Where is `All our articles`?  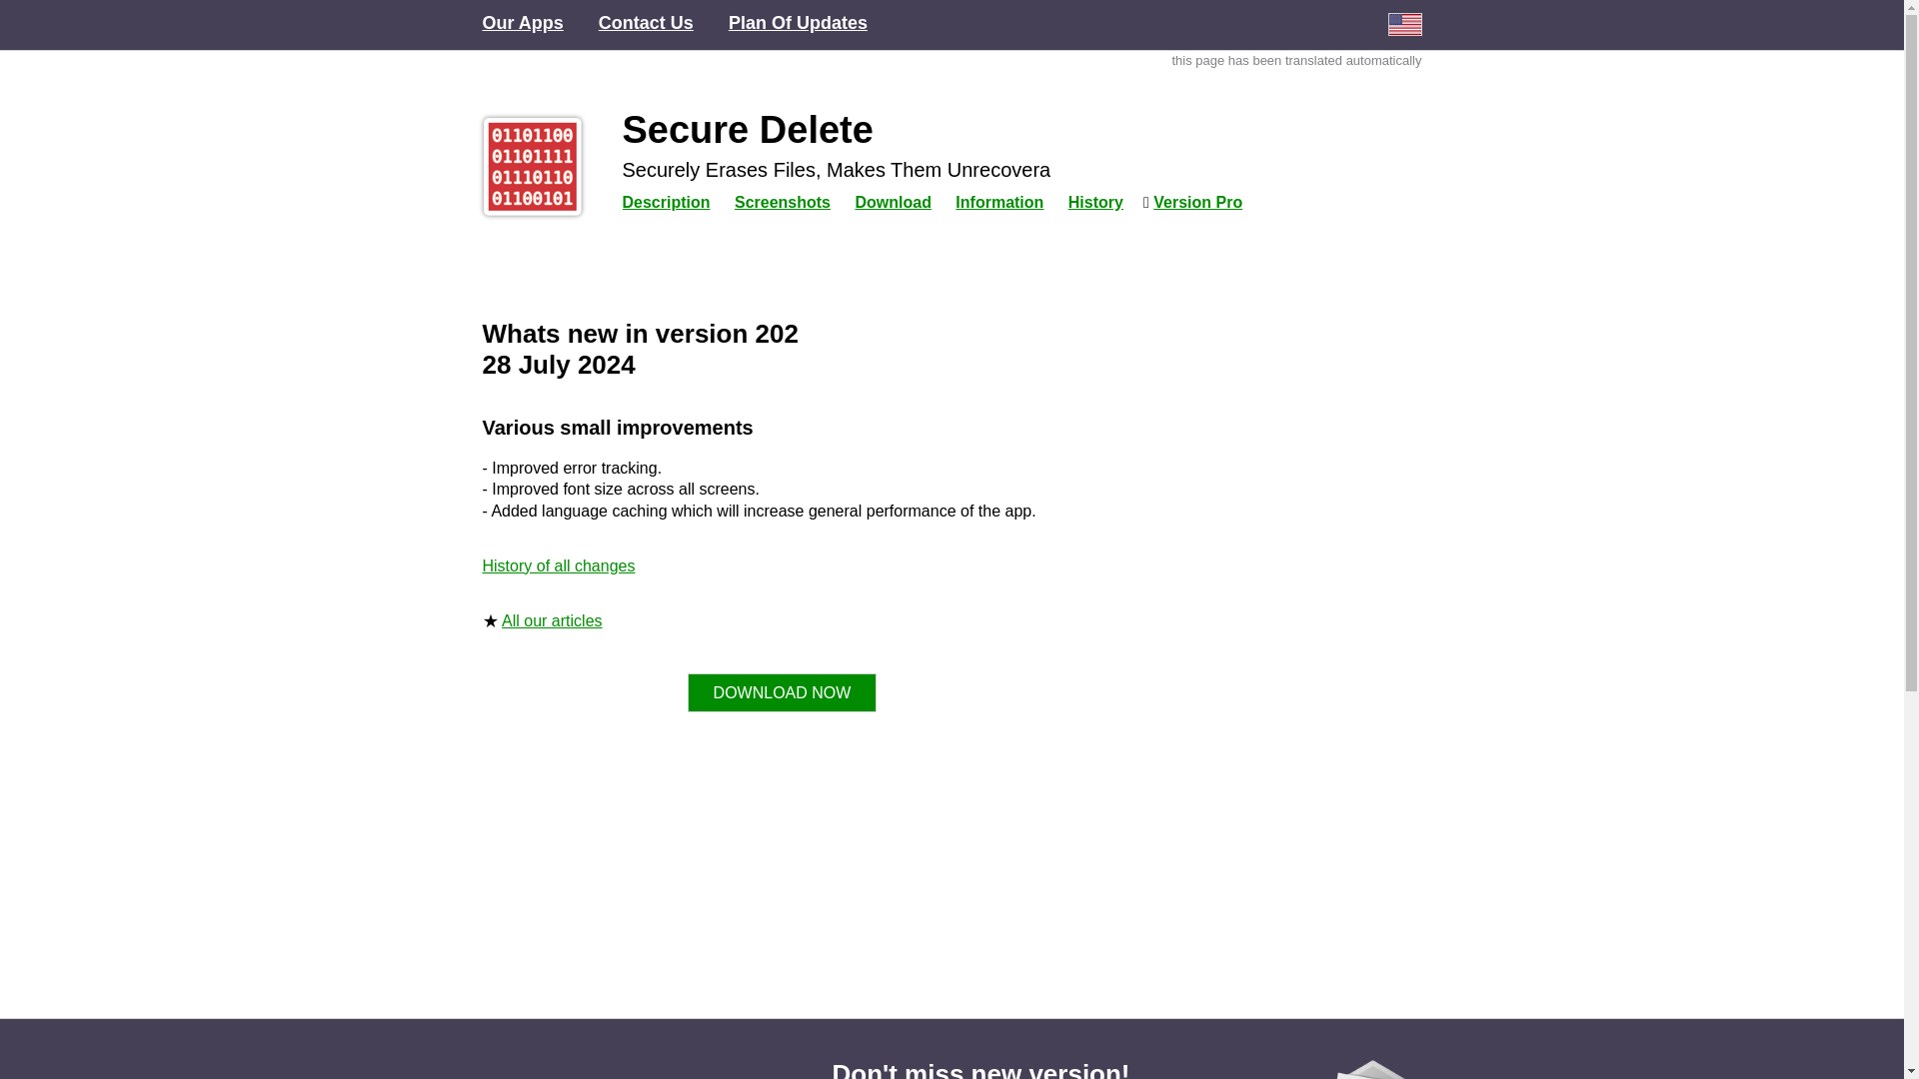
All our articles is located at coordinates (552, 620).